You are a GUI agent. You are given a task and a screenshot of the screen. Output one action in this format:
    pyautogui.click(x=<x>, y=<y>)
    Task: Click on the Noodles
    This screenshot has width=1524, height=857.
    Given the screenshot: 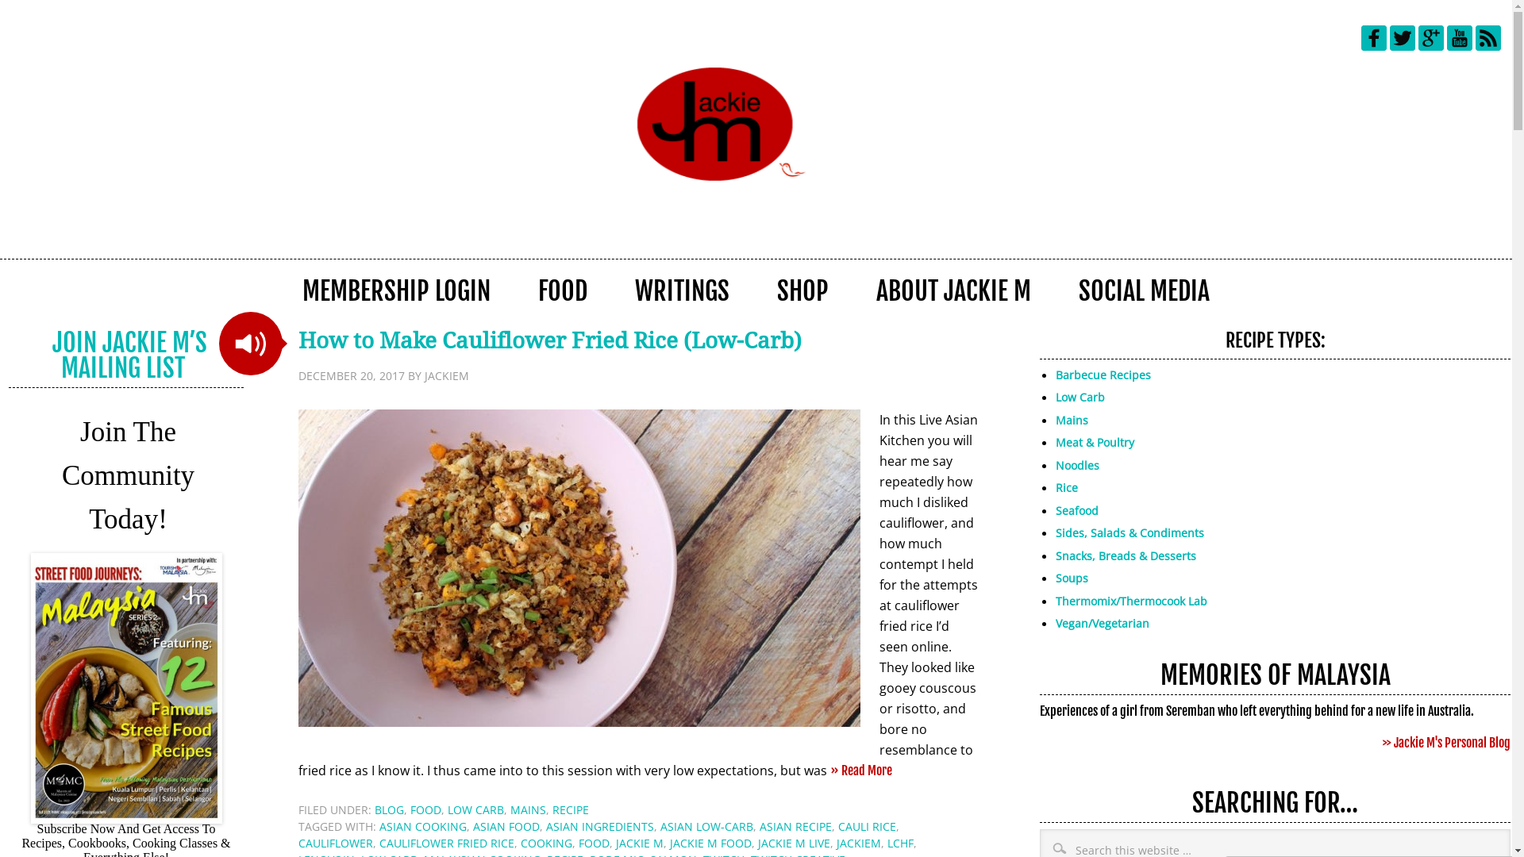 What is the action you would take?
    pyautogui.click(x=1078, y=465)
    